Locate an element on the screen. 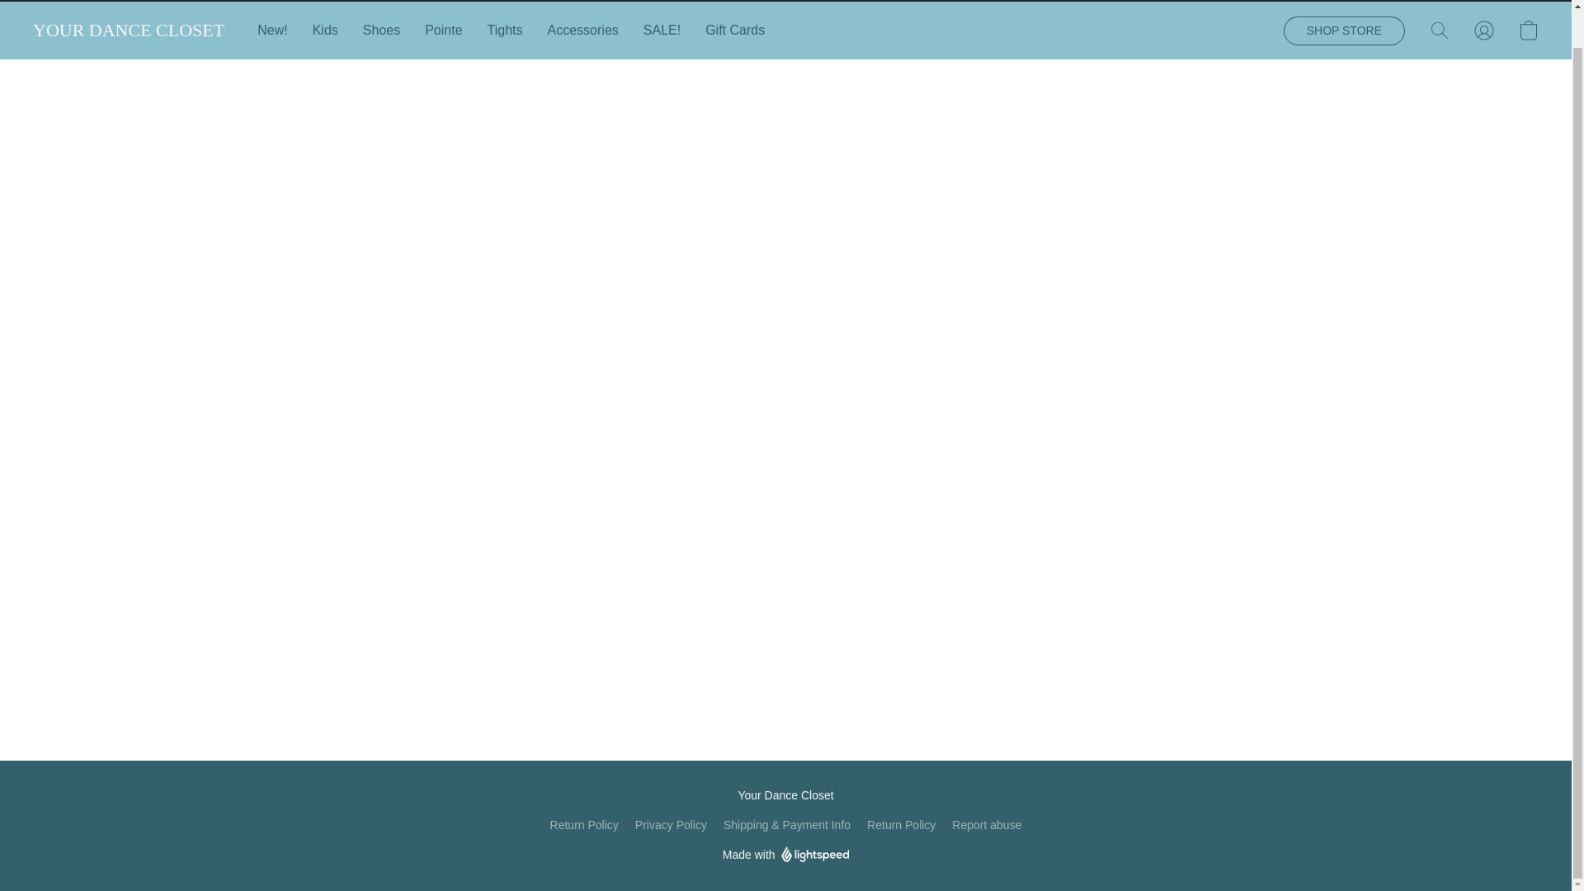  Shoes is located at coordinates (381, 31).